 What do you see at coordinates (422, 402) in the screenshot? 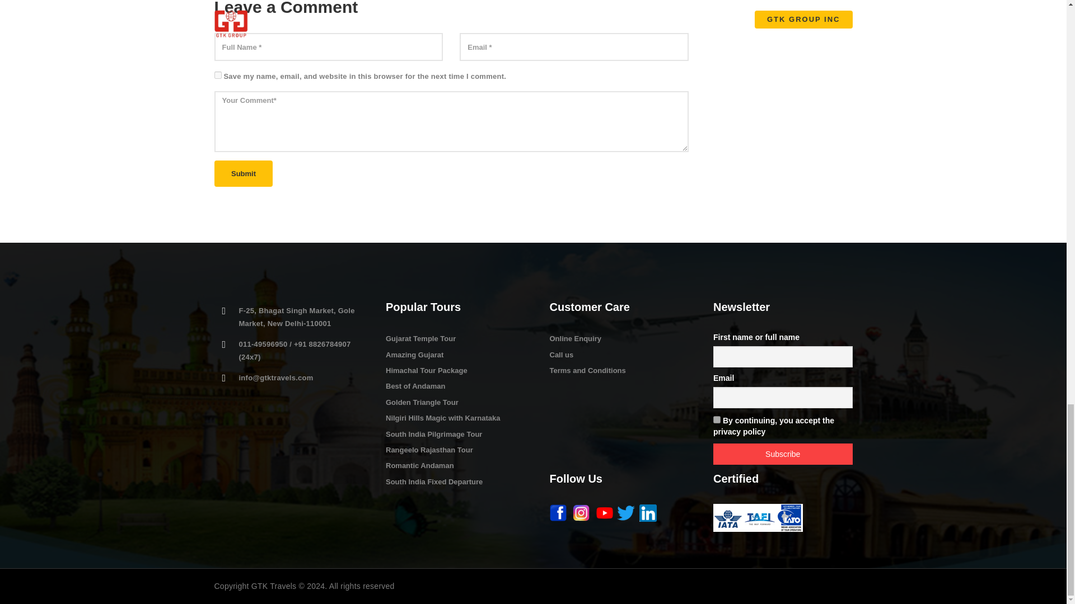
I see `Golden Triangle Tour` at bounding box center [422, 402].